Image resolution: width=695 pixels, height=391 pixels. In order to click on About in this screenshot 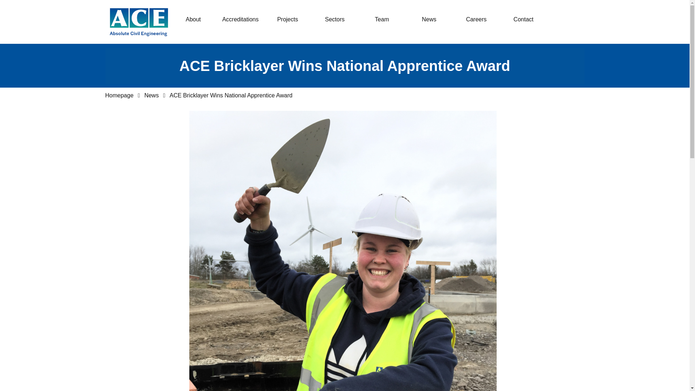, I will do `click(193, 20)`.